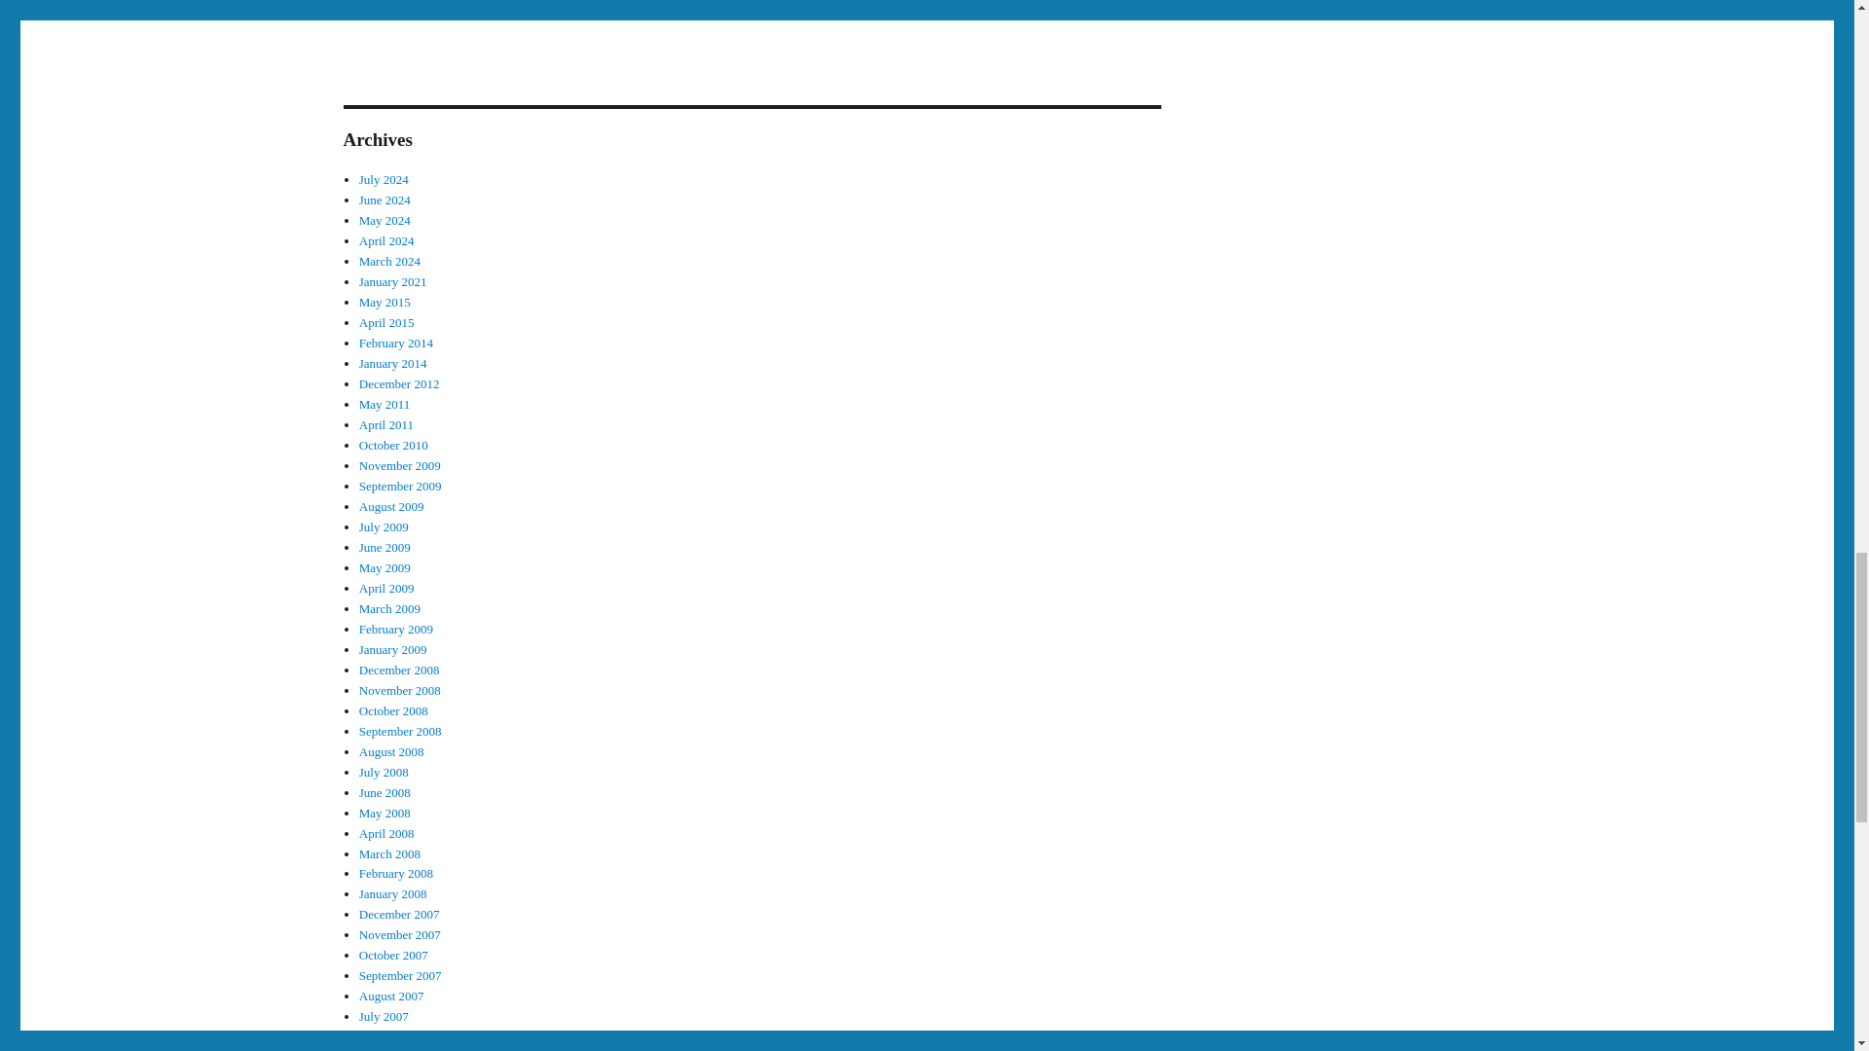 Image resolution: width=1869 pixels, height=1051 pixels. I want to click on April 2011, so click(385, 424).